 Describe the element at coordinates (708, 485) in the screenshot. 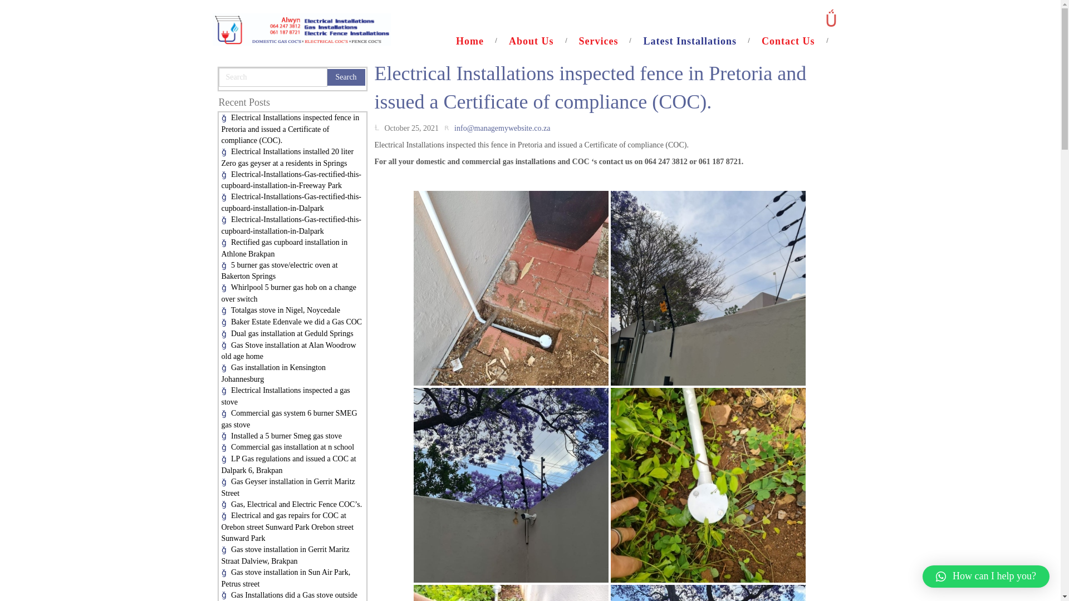

I see `Electrical-Installations-inspected-fence-in-Pretoria0006` at that location.